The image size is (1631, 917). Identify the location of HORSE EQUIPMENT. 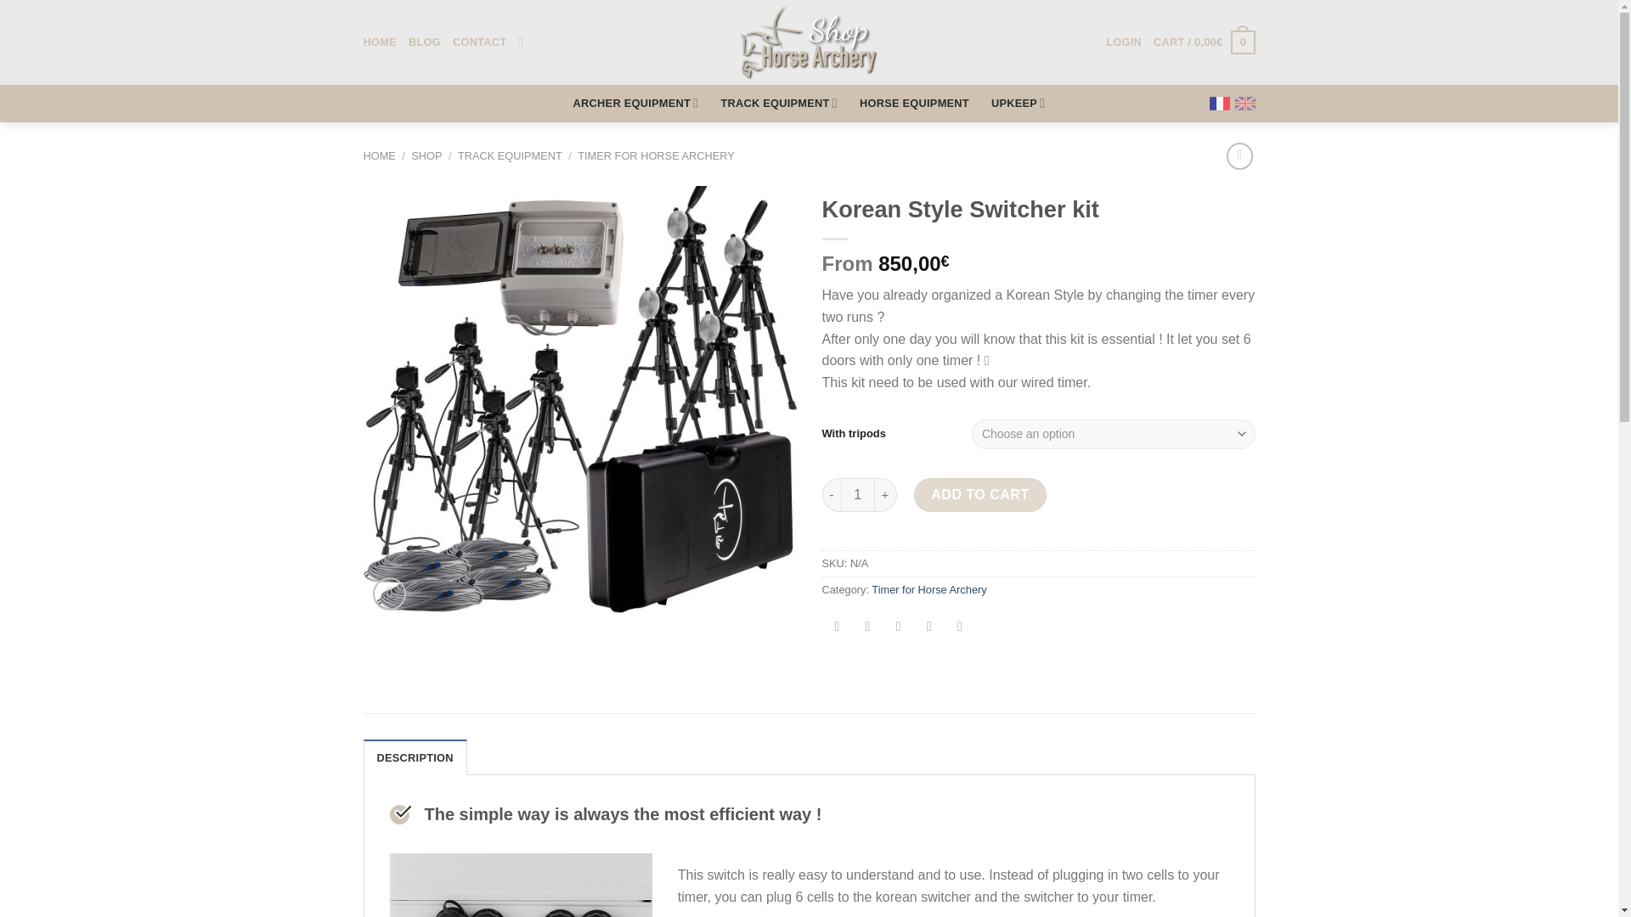
(914, 104).